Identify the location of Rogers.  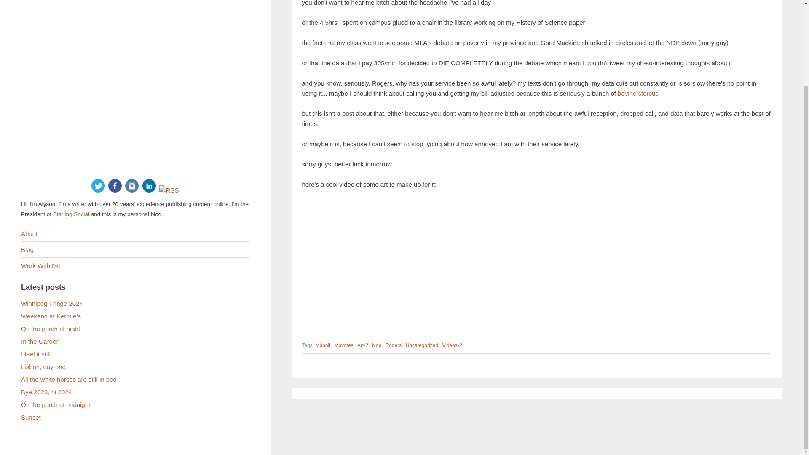
(394, 345).